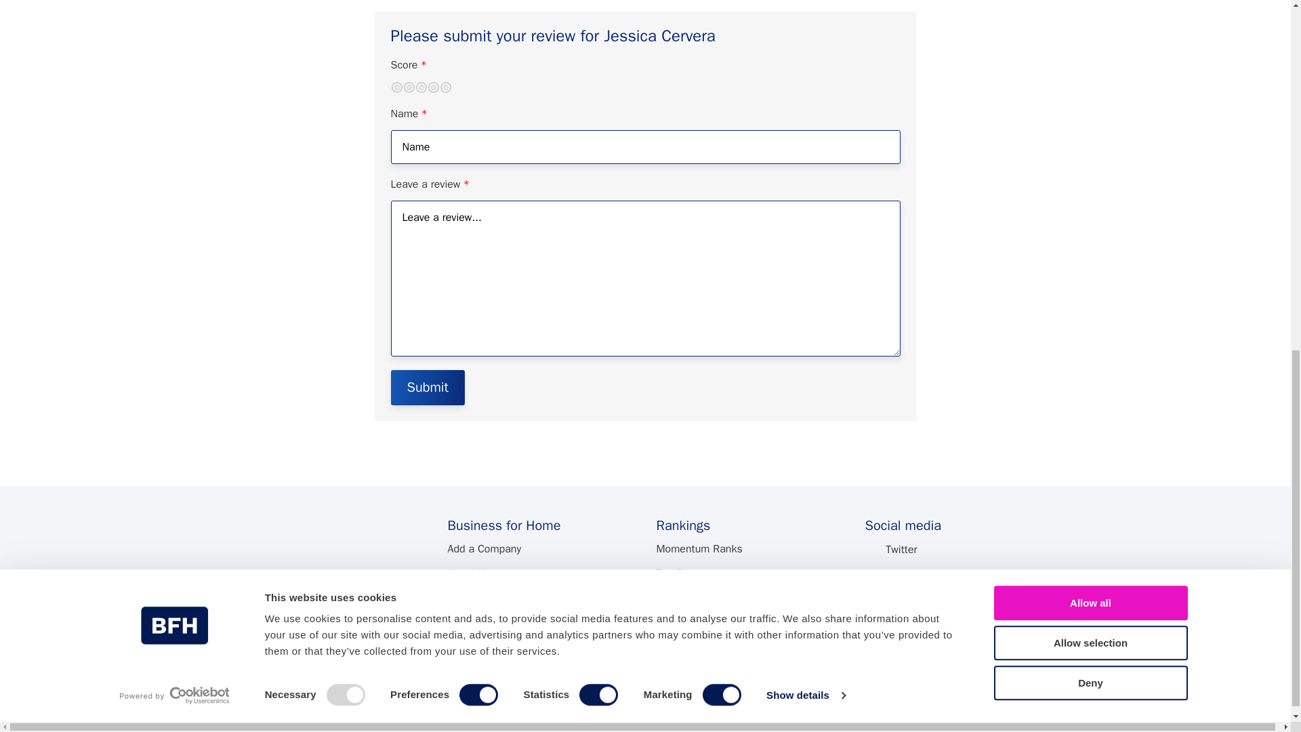 This screenshot has height=732, width=1301. Describe the element at coordinates (394, 85) in the screenshot. I see `grating231b0a2b2` at that location.